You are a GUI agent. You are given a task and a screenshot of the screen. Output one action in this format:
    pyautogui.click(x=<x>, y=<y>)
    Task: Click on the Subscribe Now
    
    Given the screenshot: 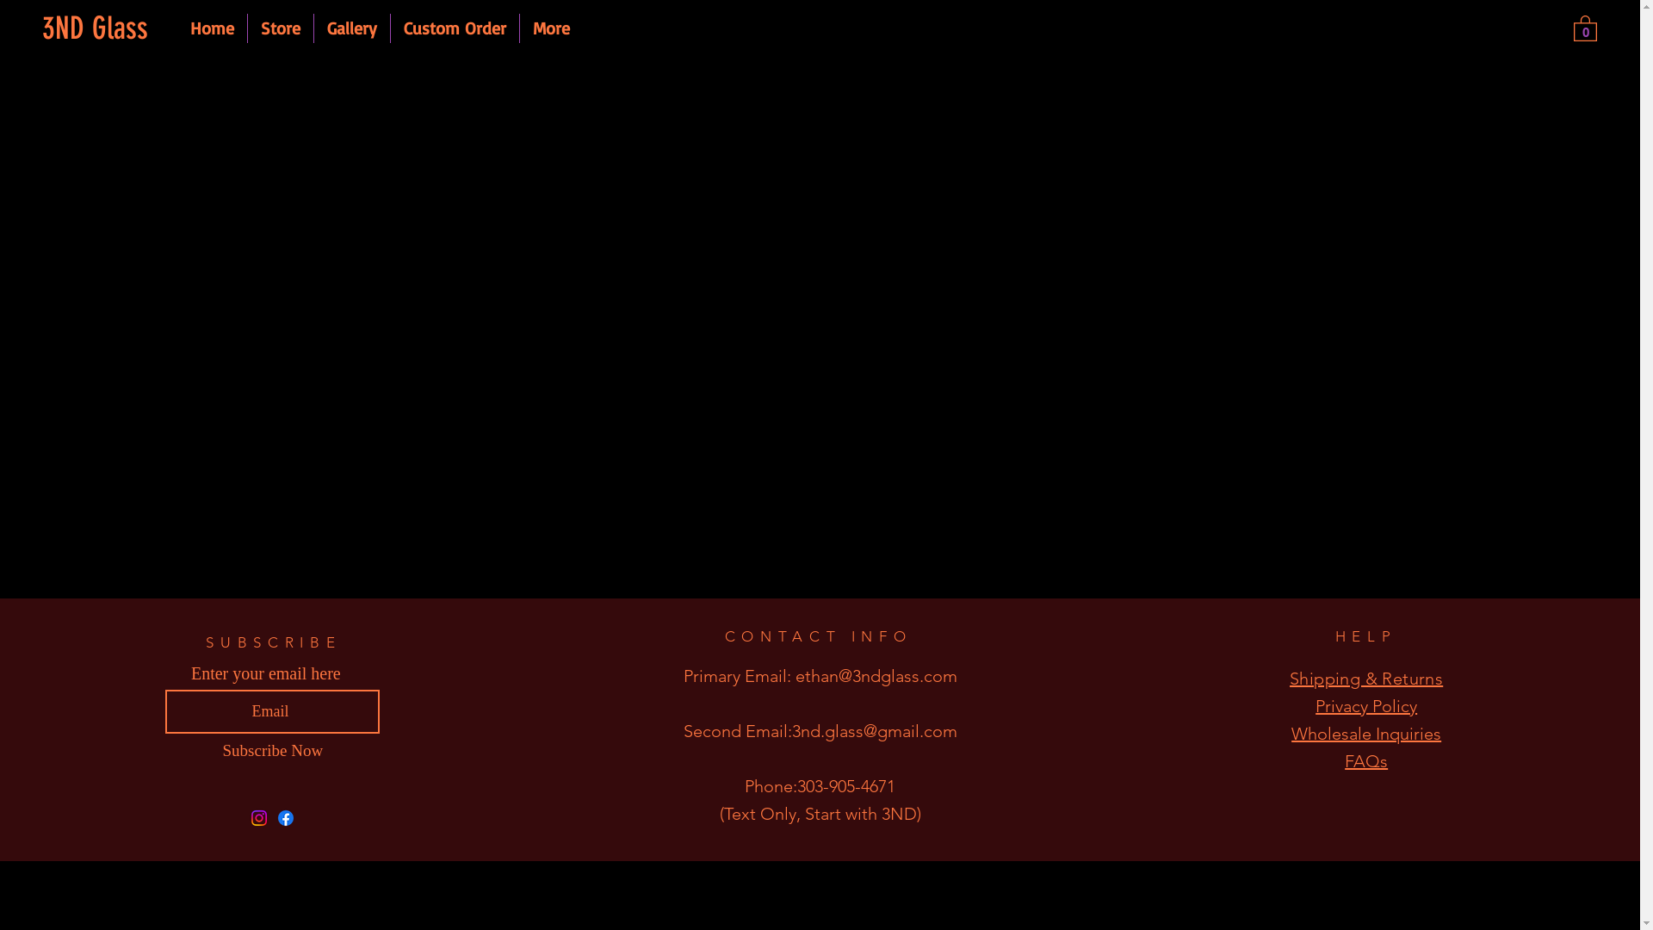 What is the action you would take?
    pyautogui.click(x=273, y=751)
    